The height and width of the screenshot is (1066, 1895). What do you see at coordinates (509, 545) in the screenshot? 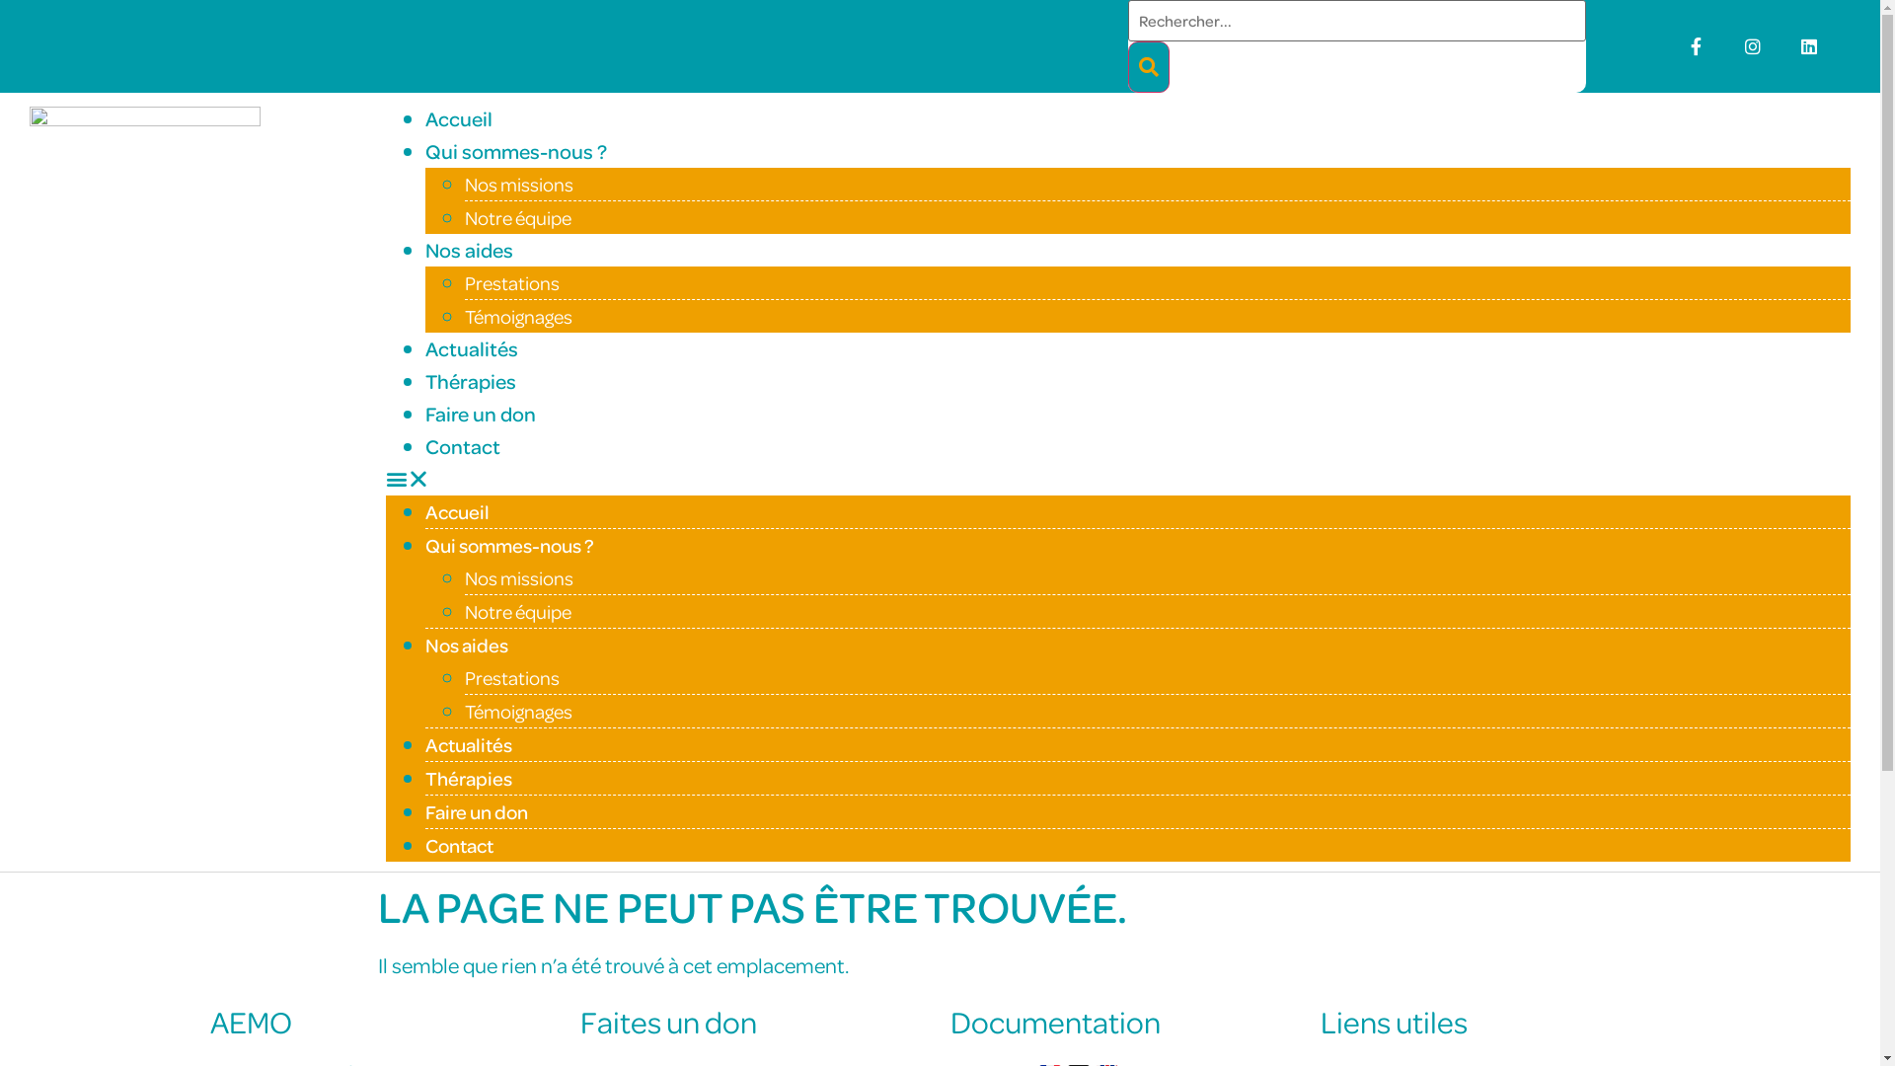
I see `Qui sommes-nous ?` at bounding box center [509, 545].